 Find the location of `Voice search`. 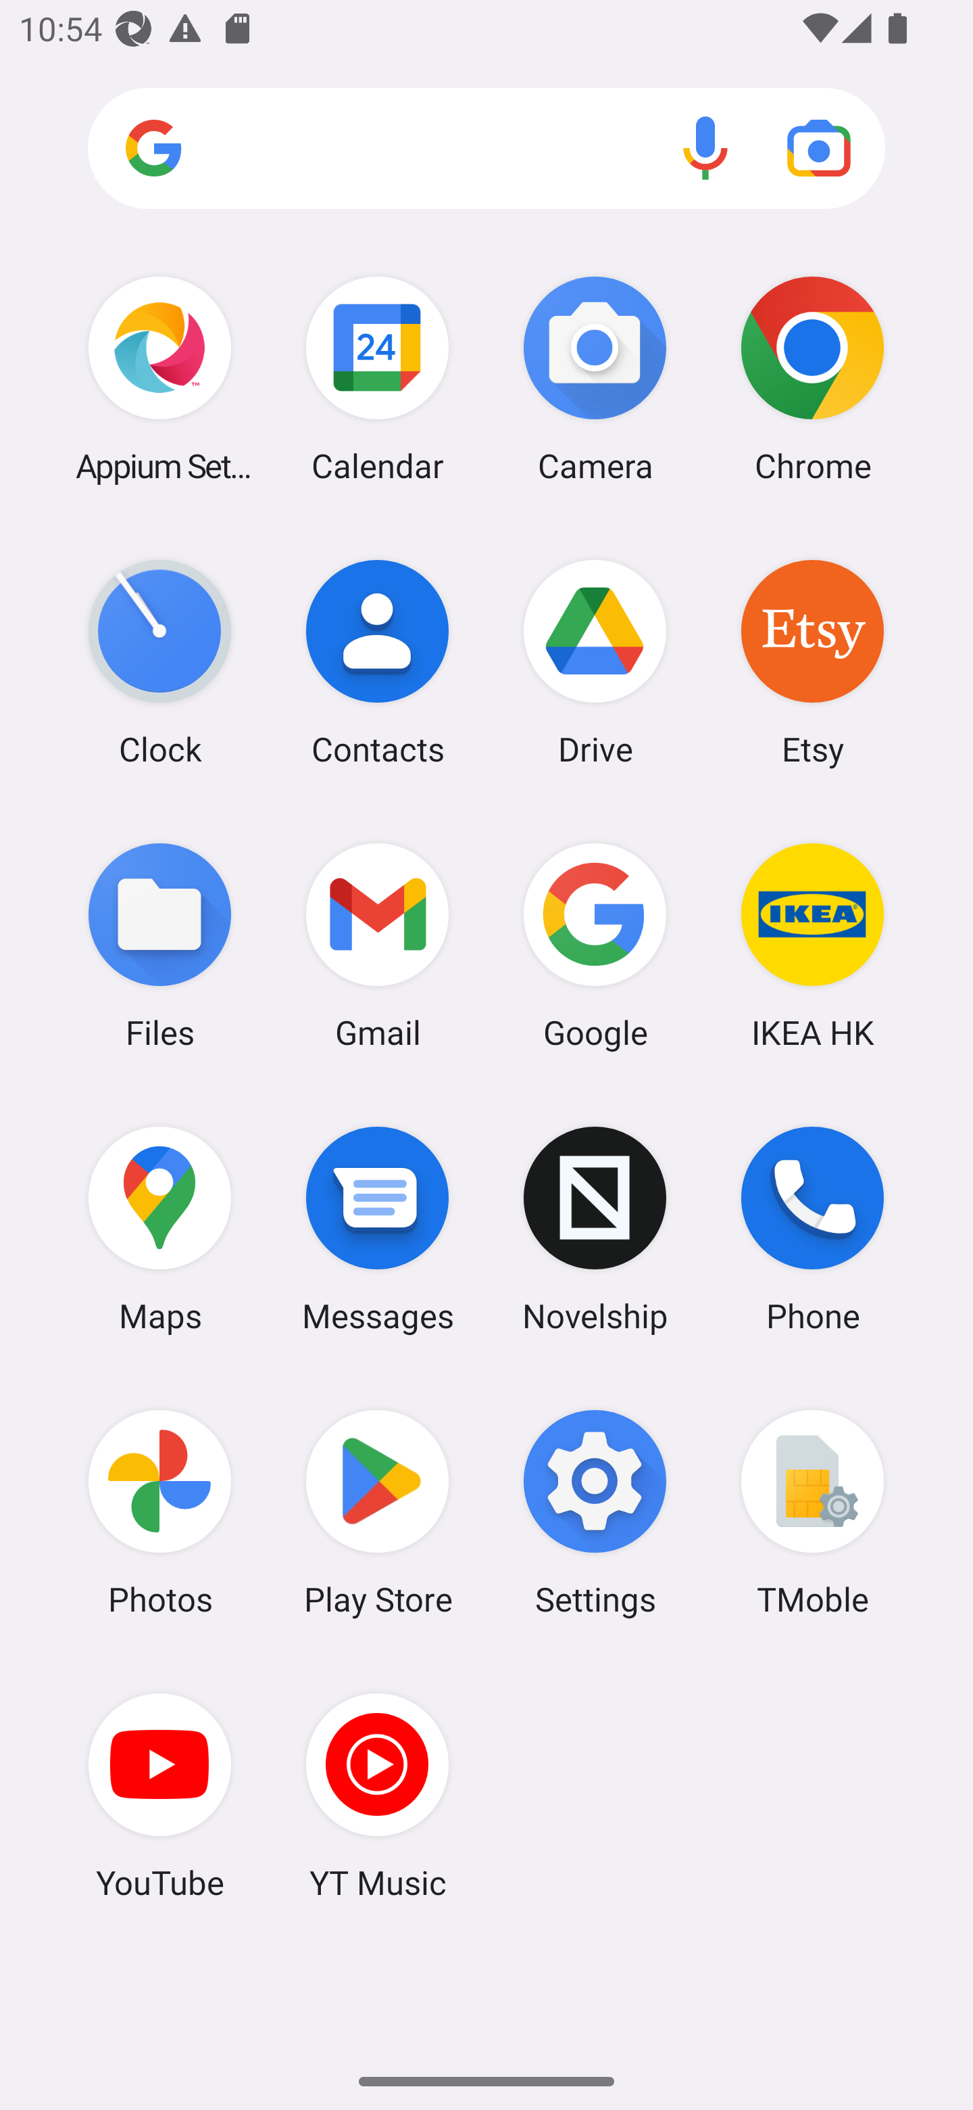

Voice search is located at coordinates (705, 147).